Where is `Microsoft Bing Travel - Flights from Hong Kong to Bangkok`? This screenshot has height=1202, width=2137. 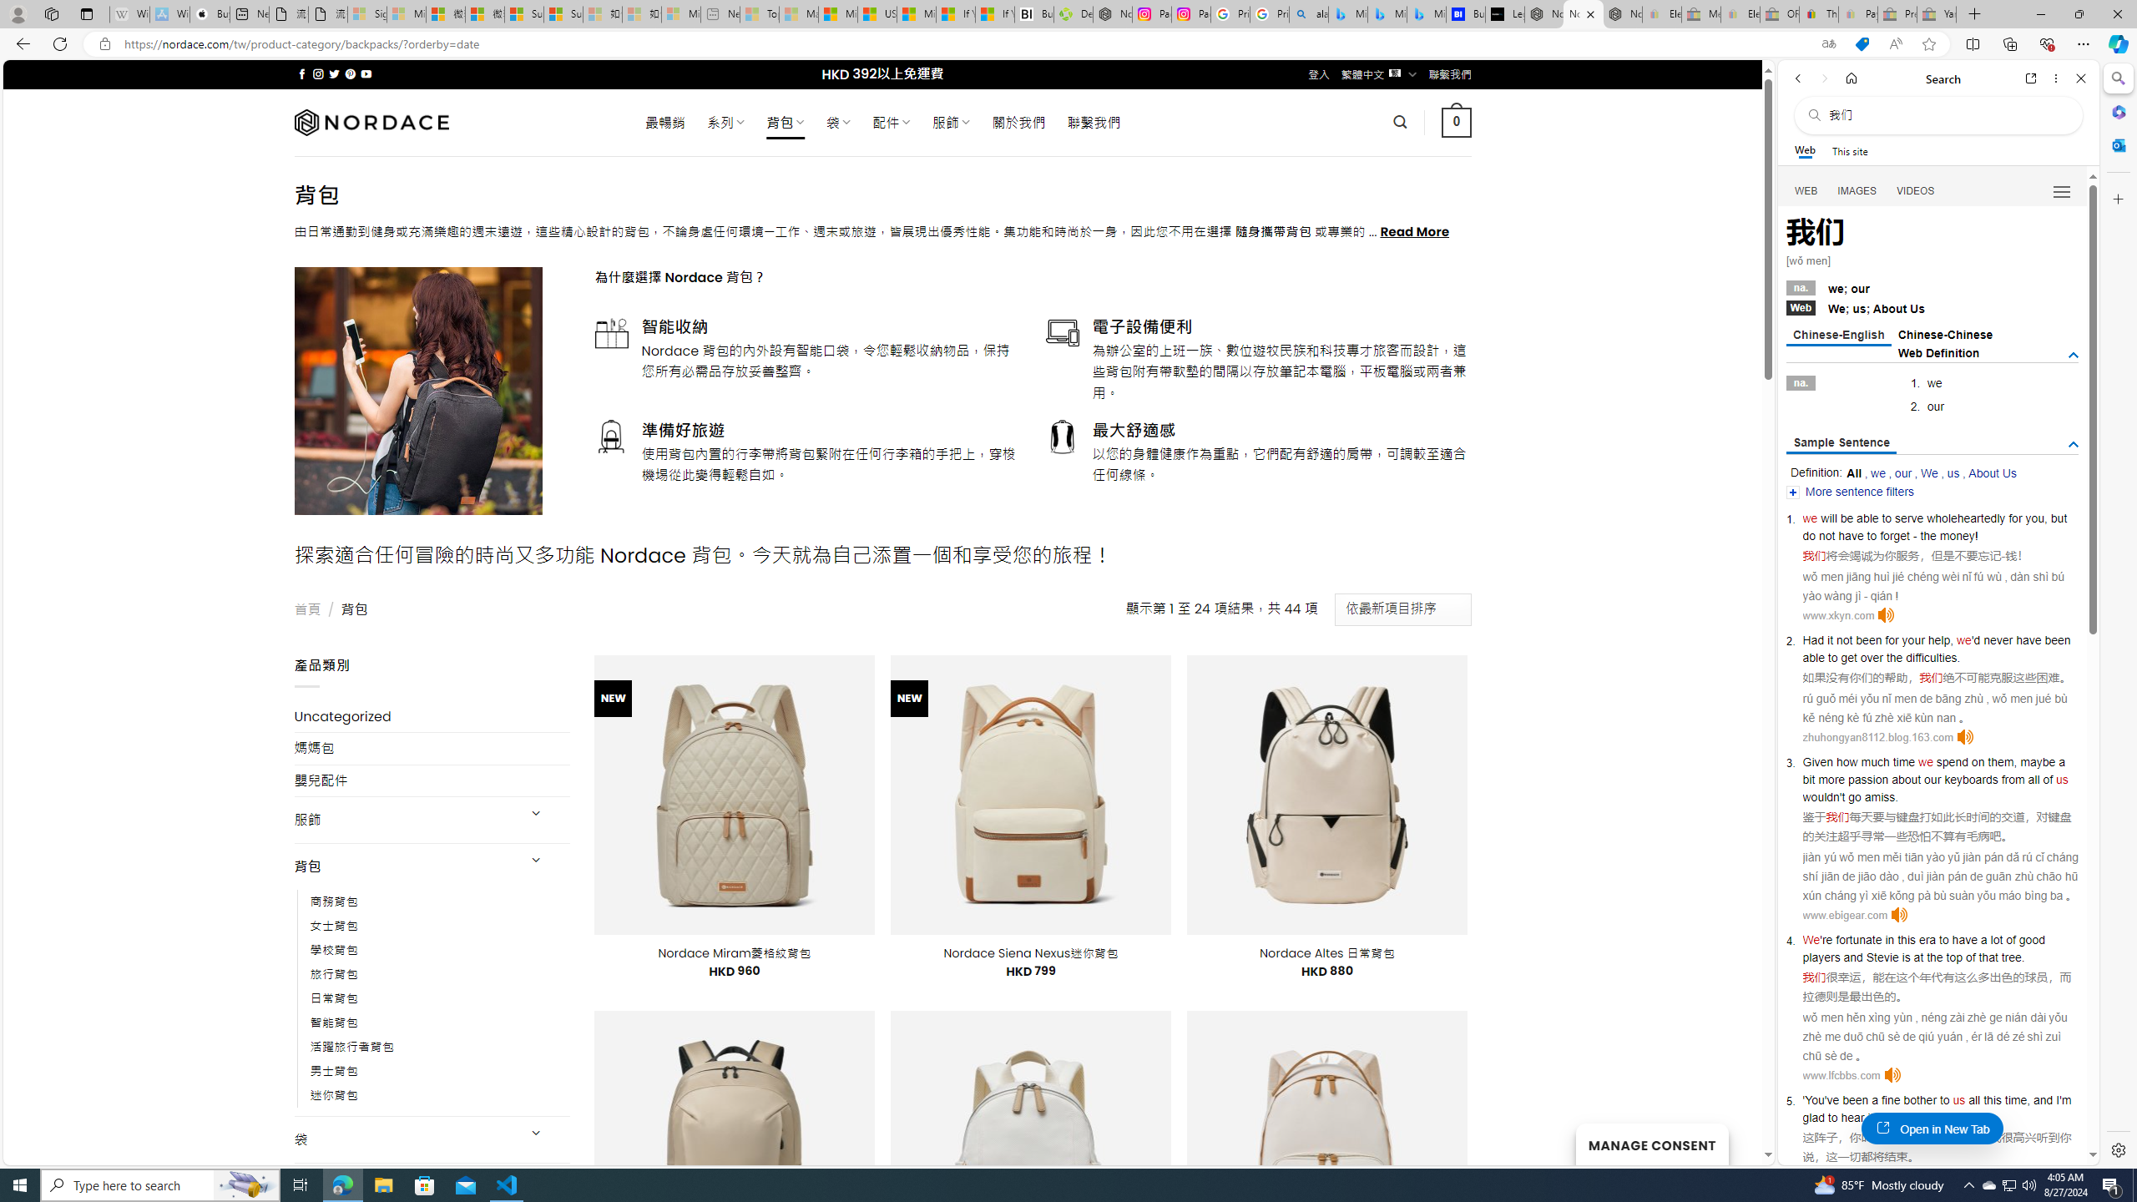 Microsoft Bing Travel - Flights from Hong Kong to Bangkok is located at coordinates (1347, 14).